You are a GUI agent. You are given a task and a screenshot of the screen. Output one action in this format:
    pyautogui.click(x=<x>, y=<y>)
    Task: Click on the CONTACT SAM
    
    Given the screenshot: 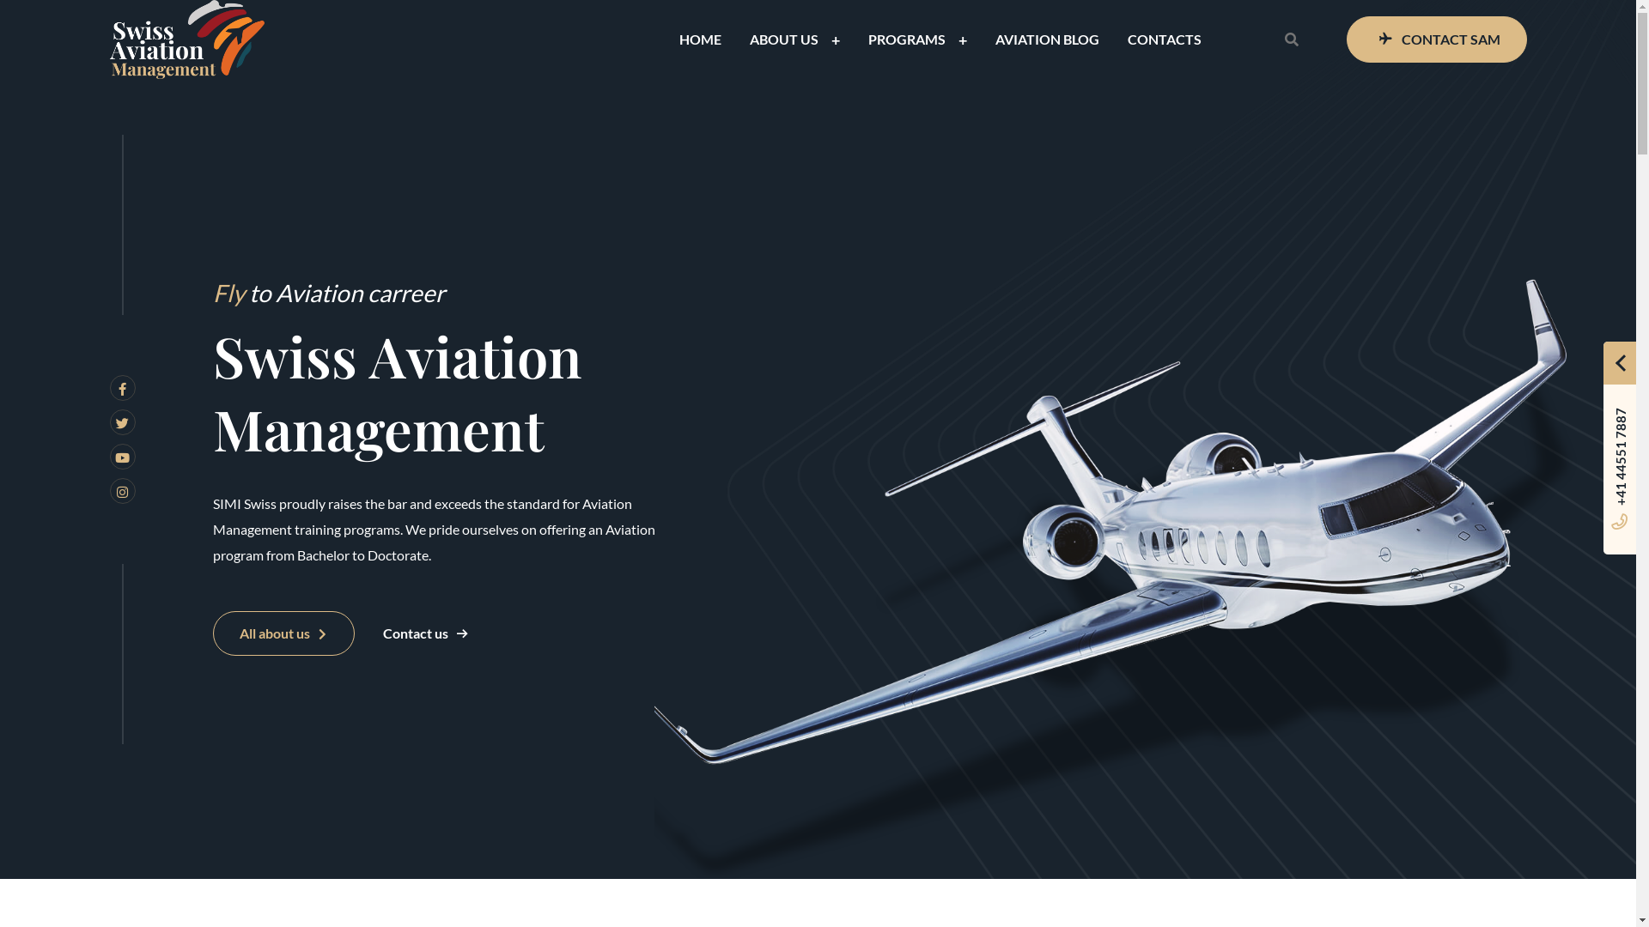 What is the action you would take?
    pyautogui.click(x=1437, y=39)
    